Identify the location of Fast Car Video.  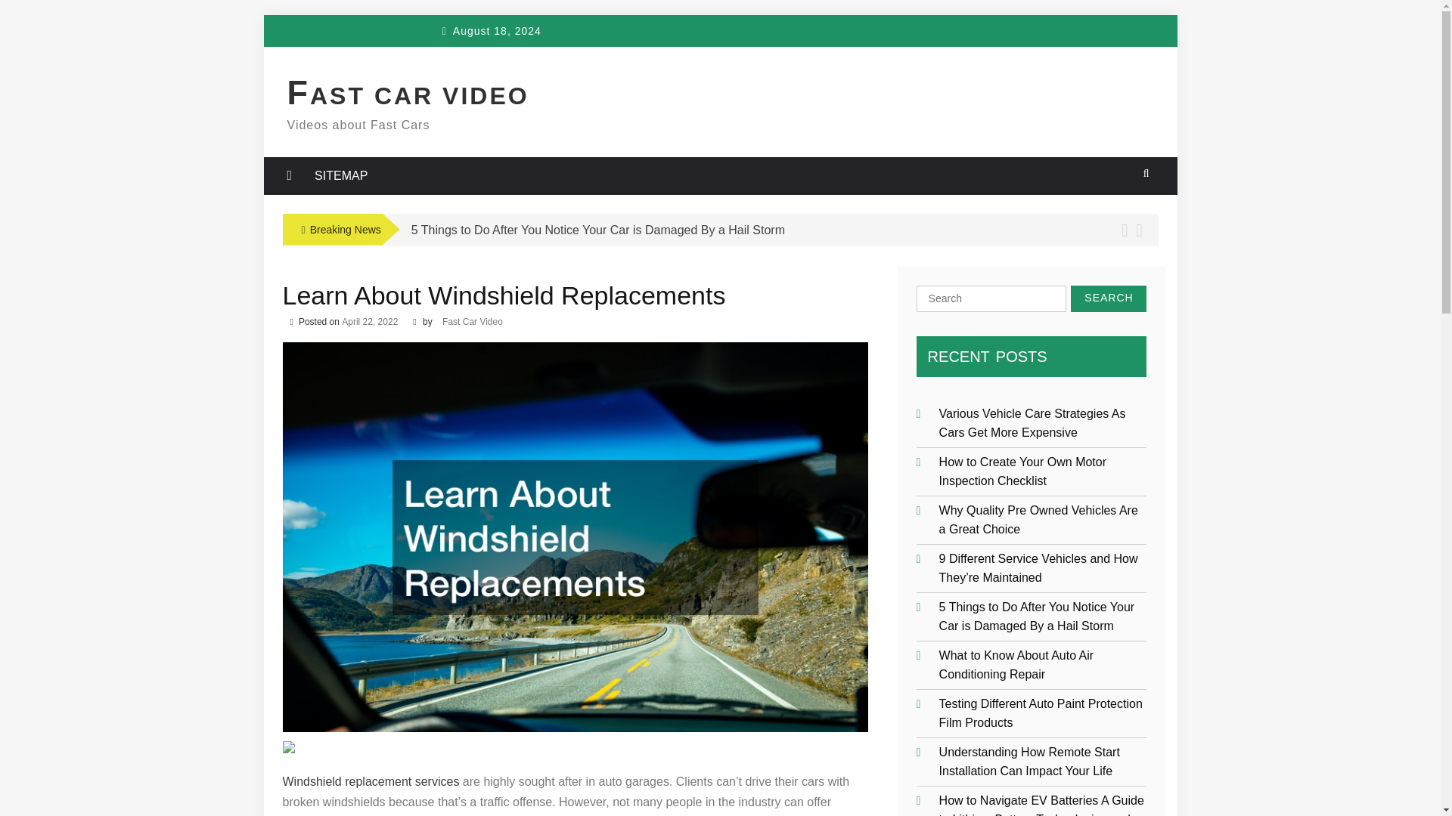
(472, 322).